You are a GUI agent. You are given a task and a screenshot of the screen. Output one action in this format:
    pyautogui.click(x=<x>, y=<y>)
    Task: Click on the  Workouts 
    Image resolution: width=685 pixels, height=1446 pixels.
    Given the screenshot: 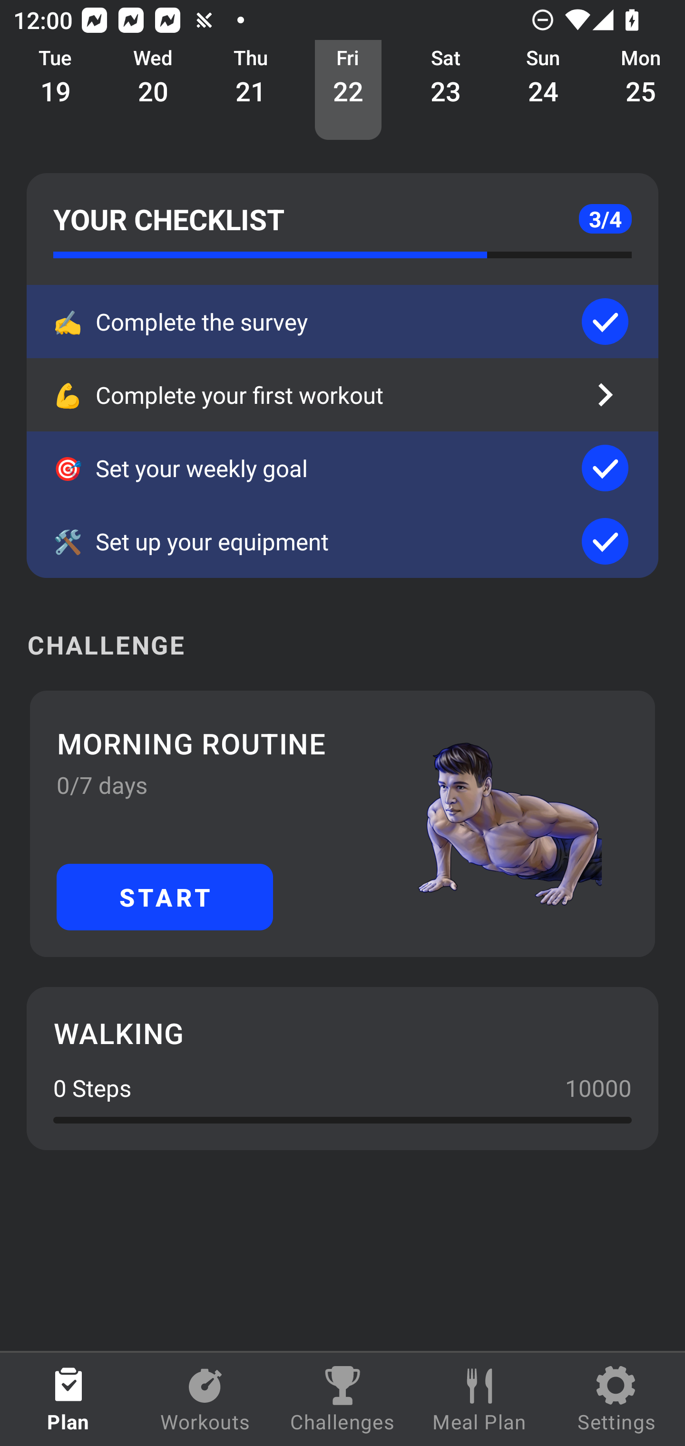 What is the action you would take?
    pyautogui.click(x=205, y=1399)
    